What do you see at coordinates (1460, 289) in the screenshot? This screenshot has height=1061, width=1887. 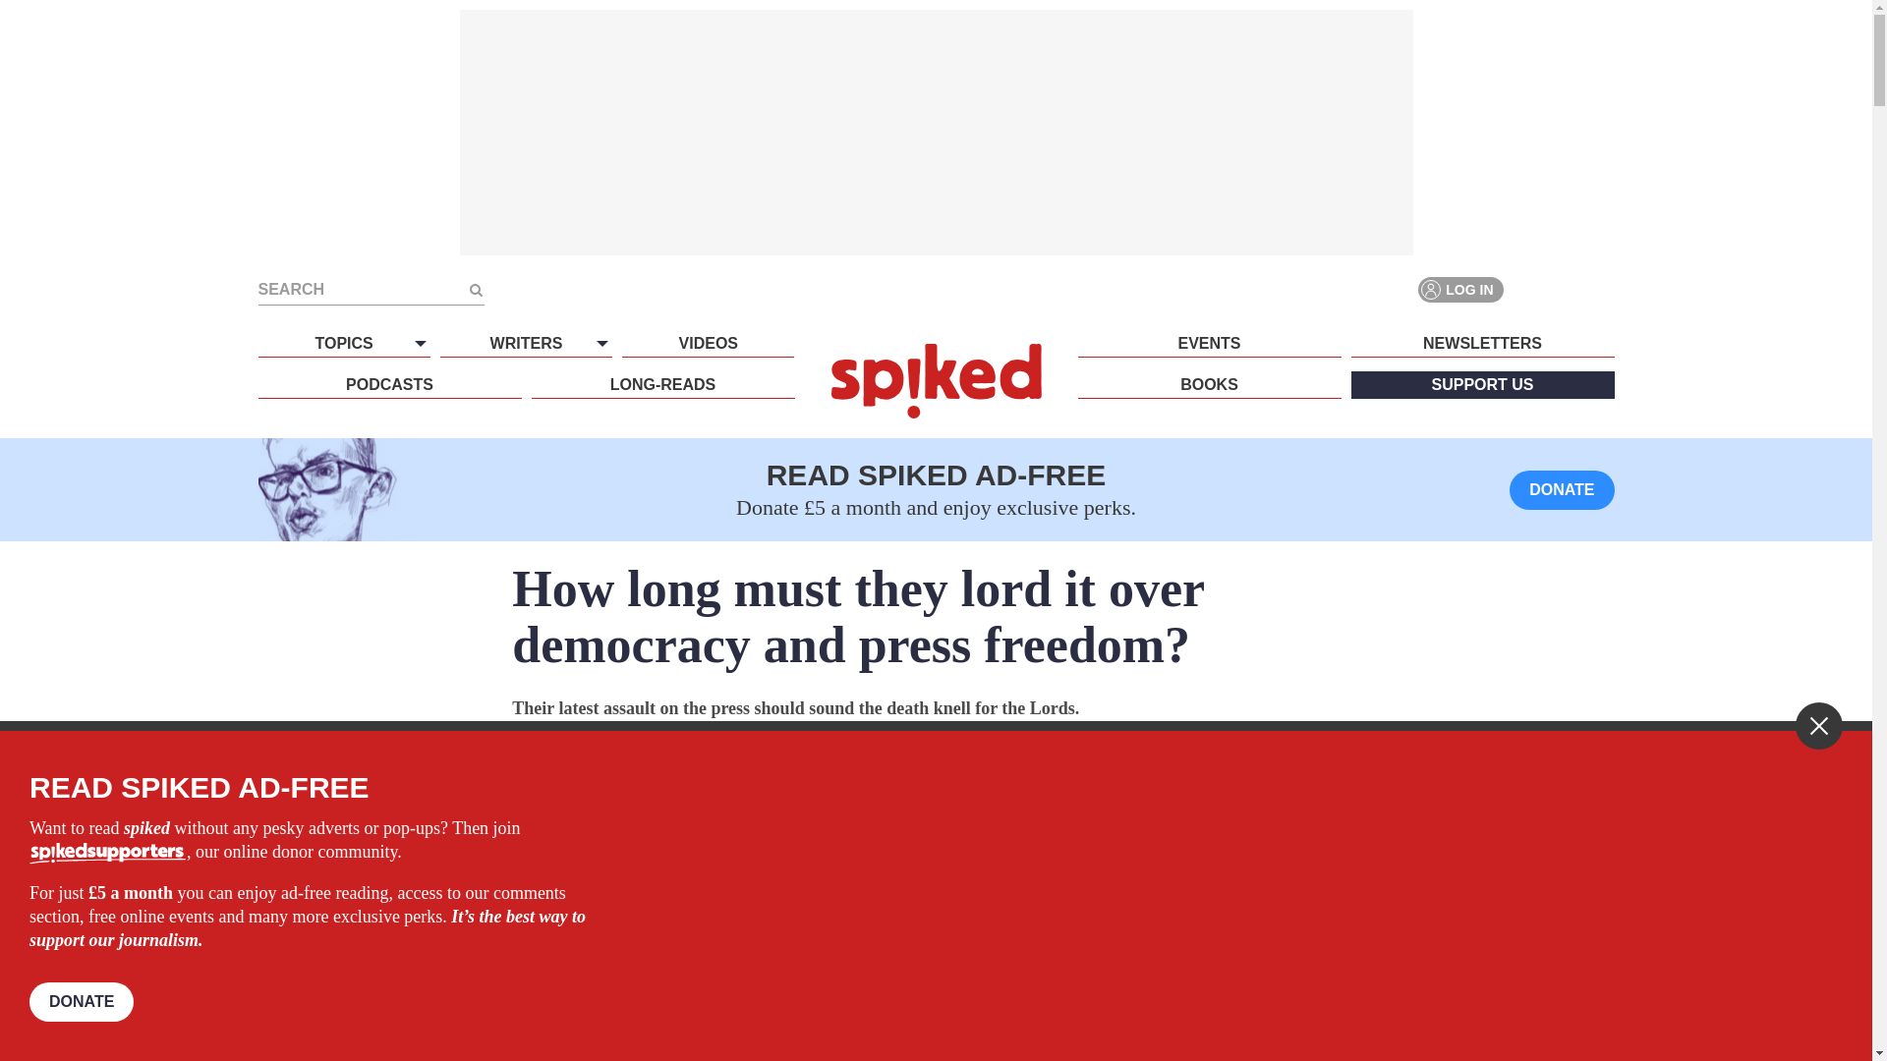 I see `LOG IN` at bounding box center [1460, 289].